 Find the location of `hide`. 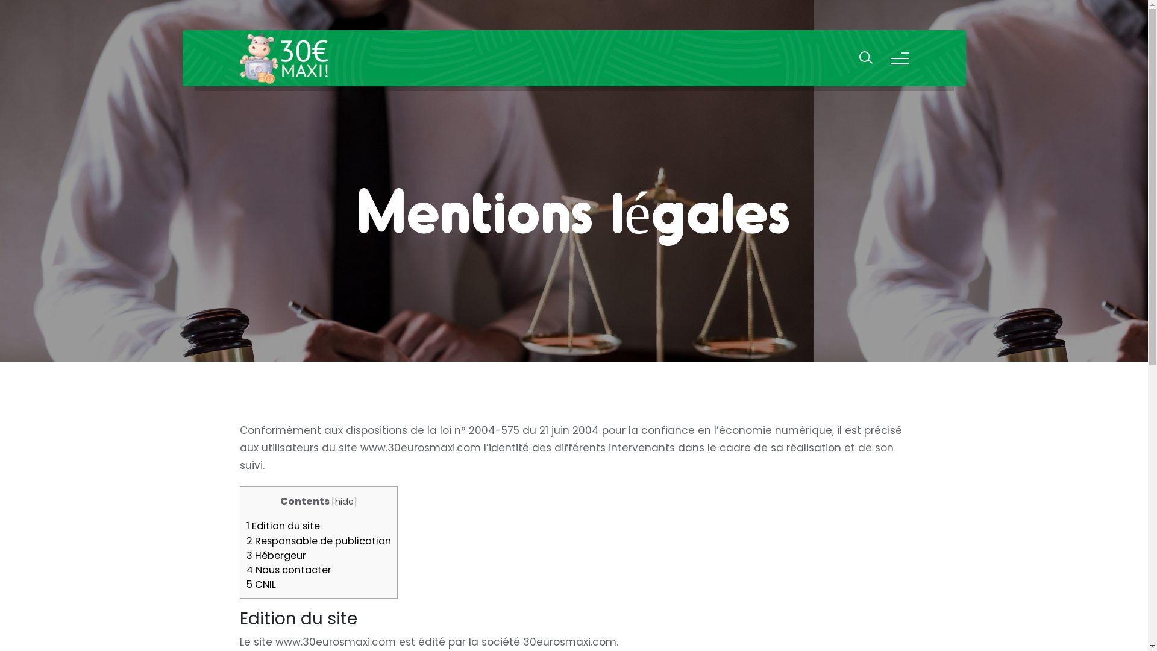

hide is located at coordinates (345, 502).